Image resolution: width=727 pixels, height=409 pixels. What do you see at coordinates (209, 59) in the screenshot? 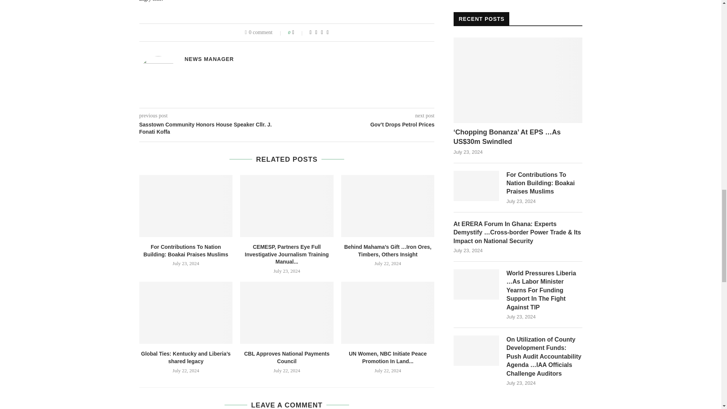
I see `Posts by News Manager` at bounding box center [209, 59].